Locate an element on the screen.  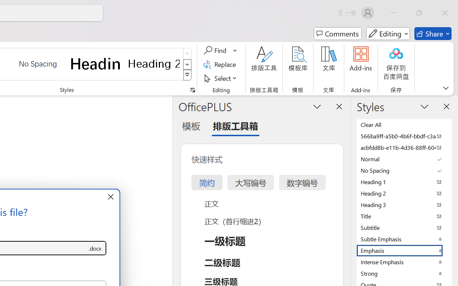
Ribbon Display Options is located at coordinates (446, 88).